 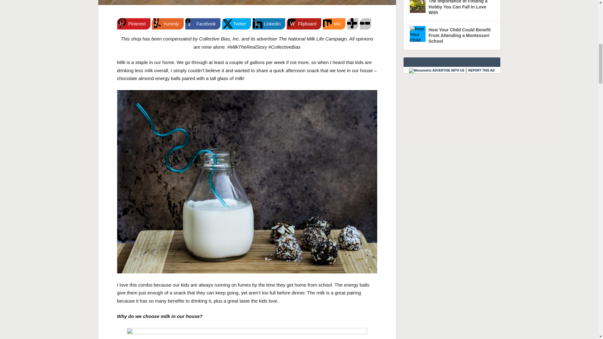 What do you see at coordinates (236, 24) in the screenshot?
I see `Share on Twitter` at bounding box center [236, 24].